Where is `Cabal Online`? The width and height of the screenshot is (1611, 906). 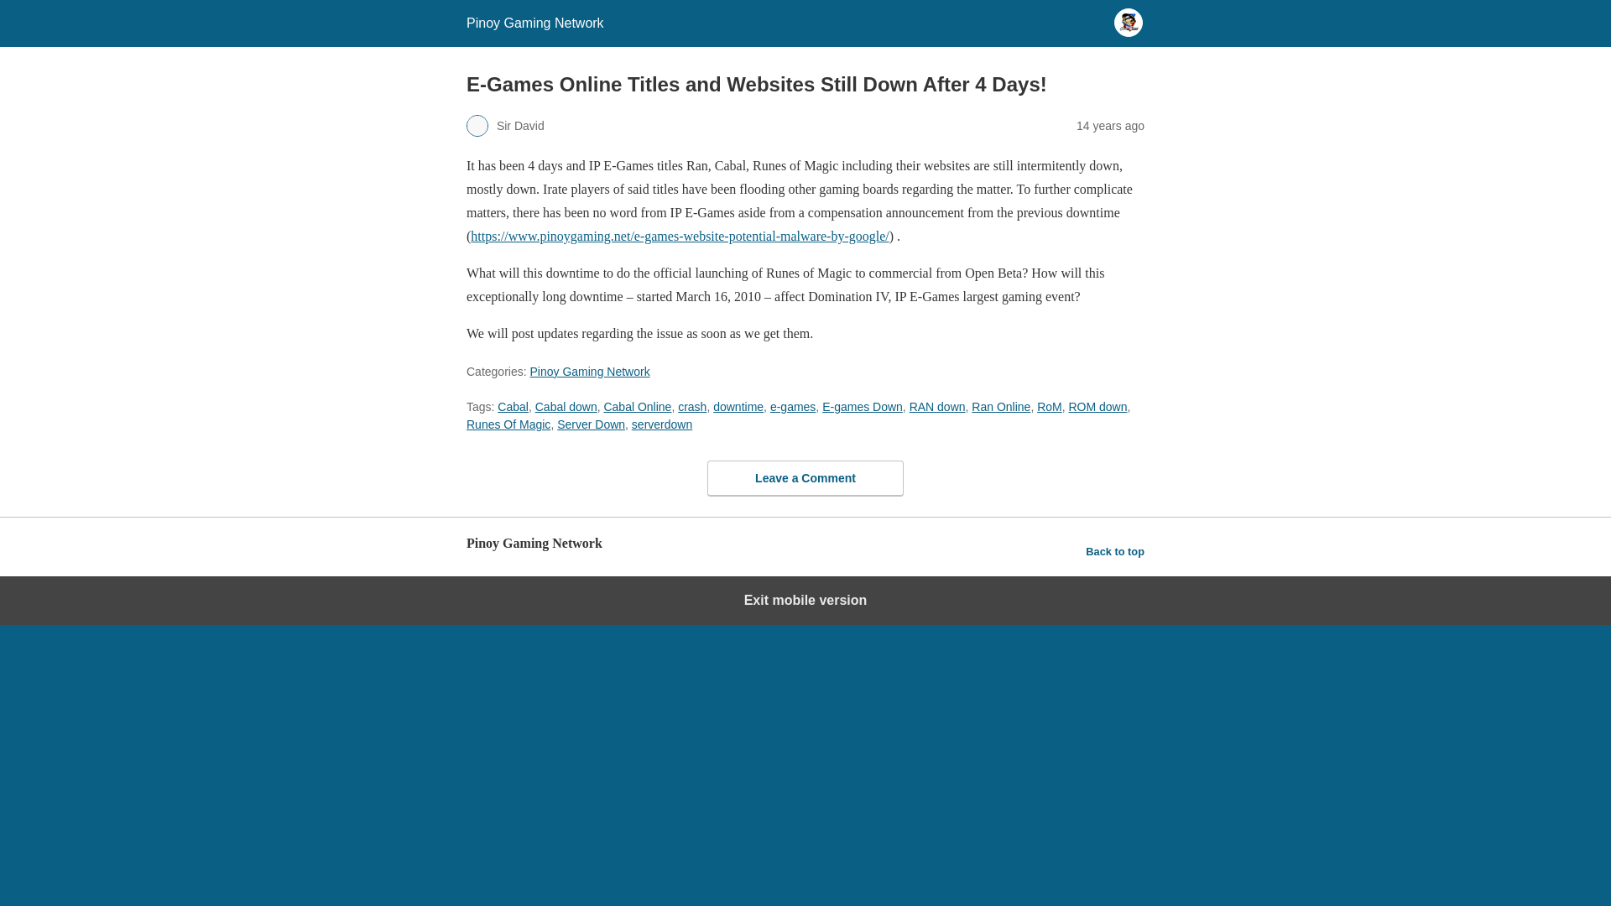 Cabal Online is located at coordinates (637, 406).